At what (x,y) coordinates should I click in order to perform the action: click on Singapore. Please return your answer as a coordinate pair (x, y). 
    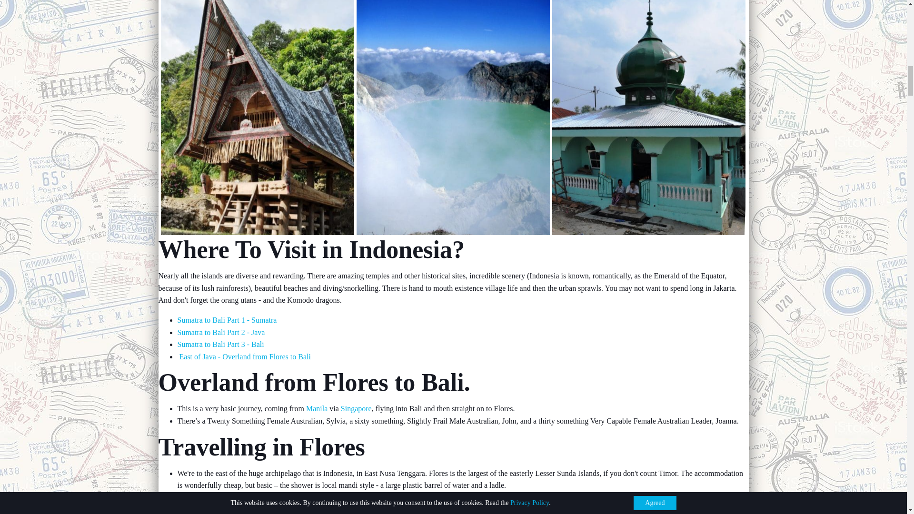
    Looking at the image, I should click on (356, 408).